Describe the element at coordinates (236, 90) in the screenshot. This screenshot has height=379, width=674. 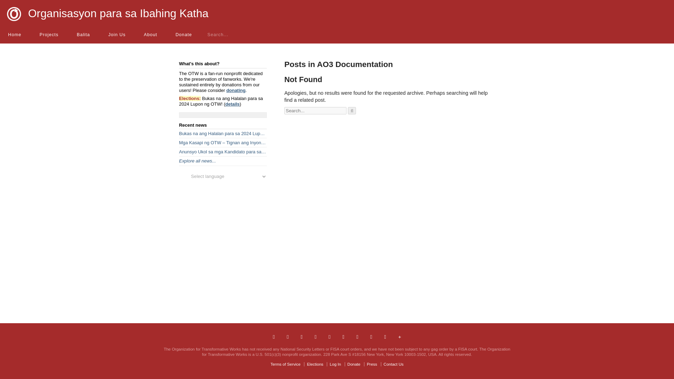
I see `donating` at that location.